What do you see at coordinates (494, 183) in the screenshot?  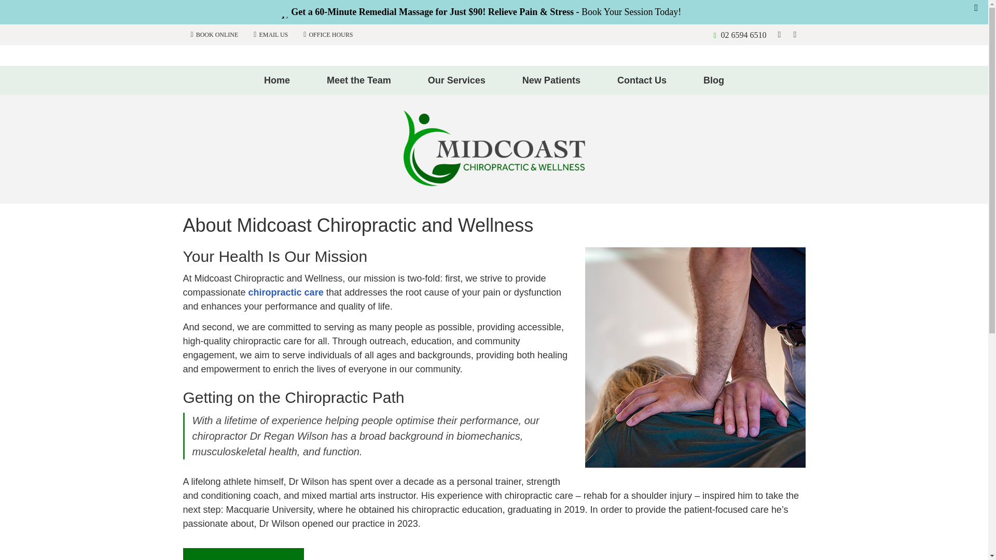 I see `Welcome to Midcoast Chiropractic and Wellness` at bounding box center [494, 183].